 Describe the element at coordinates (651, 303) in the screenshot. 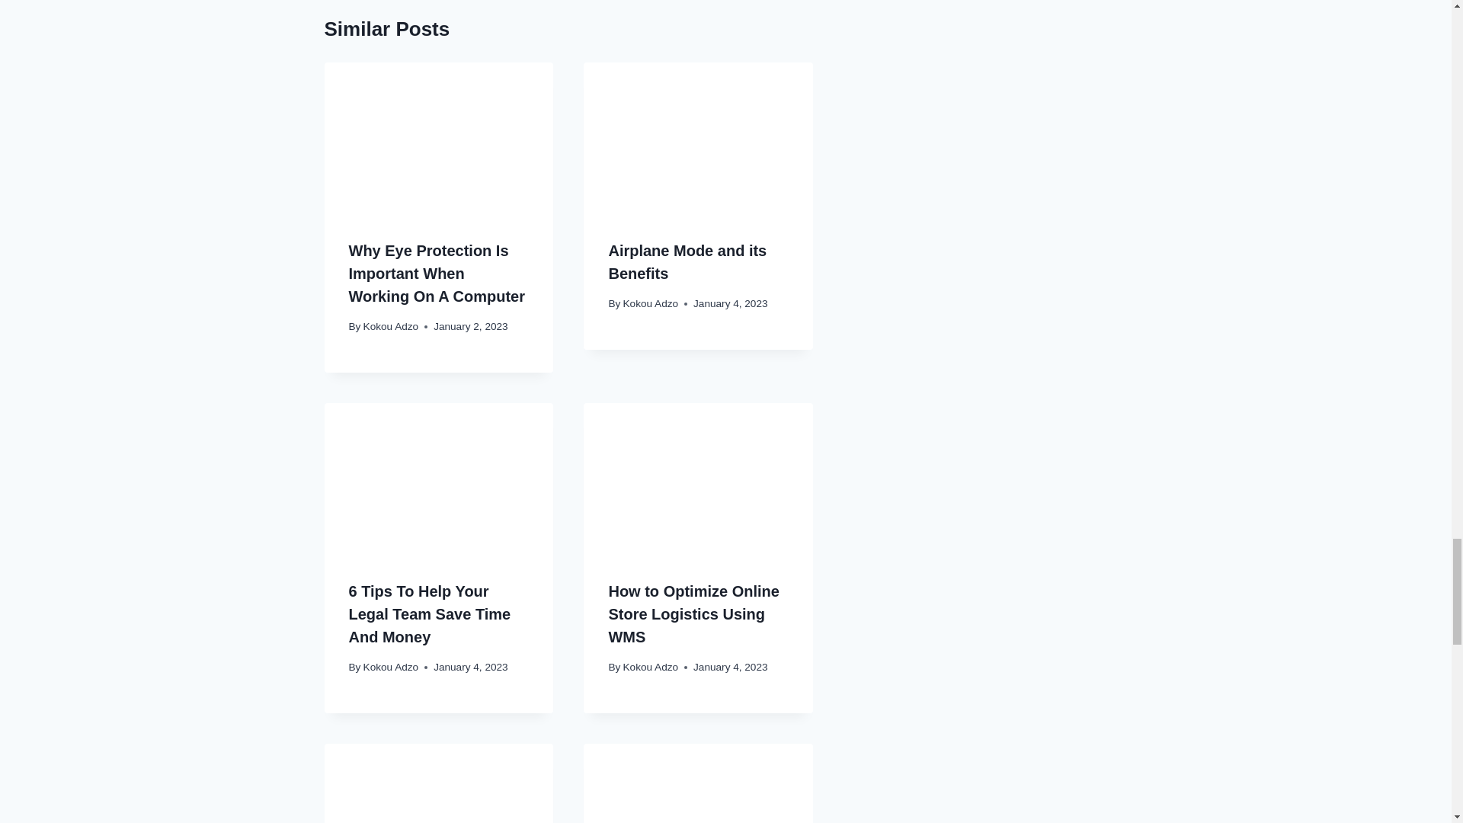

I see `Kokou Adzo` at that location.